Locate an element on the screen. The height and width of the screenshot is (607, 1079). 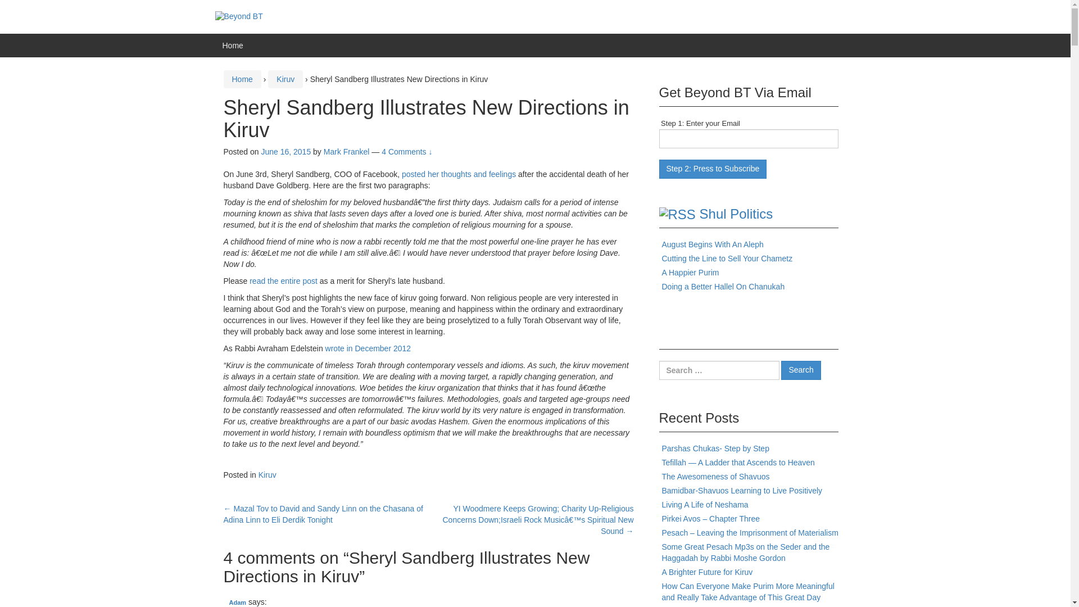
Parshas Chukas- Step by Step is located at coordinates (715, 448).